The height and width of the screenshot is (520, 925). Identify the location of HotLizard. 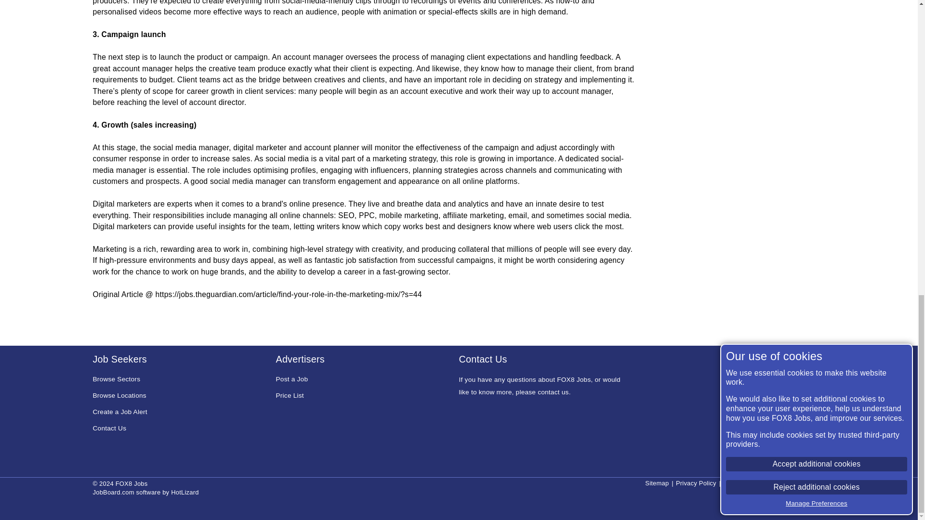
(185, 492).